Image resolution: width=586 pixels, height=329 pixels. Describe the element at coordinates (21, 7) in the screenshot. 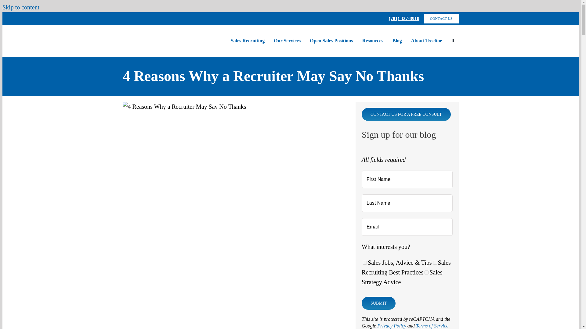

I see `Skip to content` at that location.